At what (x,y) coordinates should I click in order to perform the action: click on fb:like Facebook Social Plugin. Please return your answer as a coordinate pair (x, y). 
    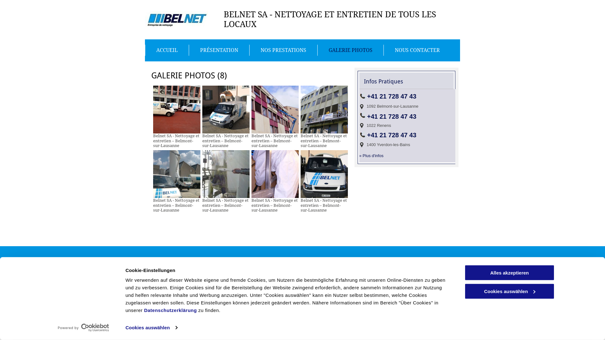
    Looking at the image, I should click on (138, 277).